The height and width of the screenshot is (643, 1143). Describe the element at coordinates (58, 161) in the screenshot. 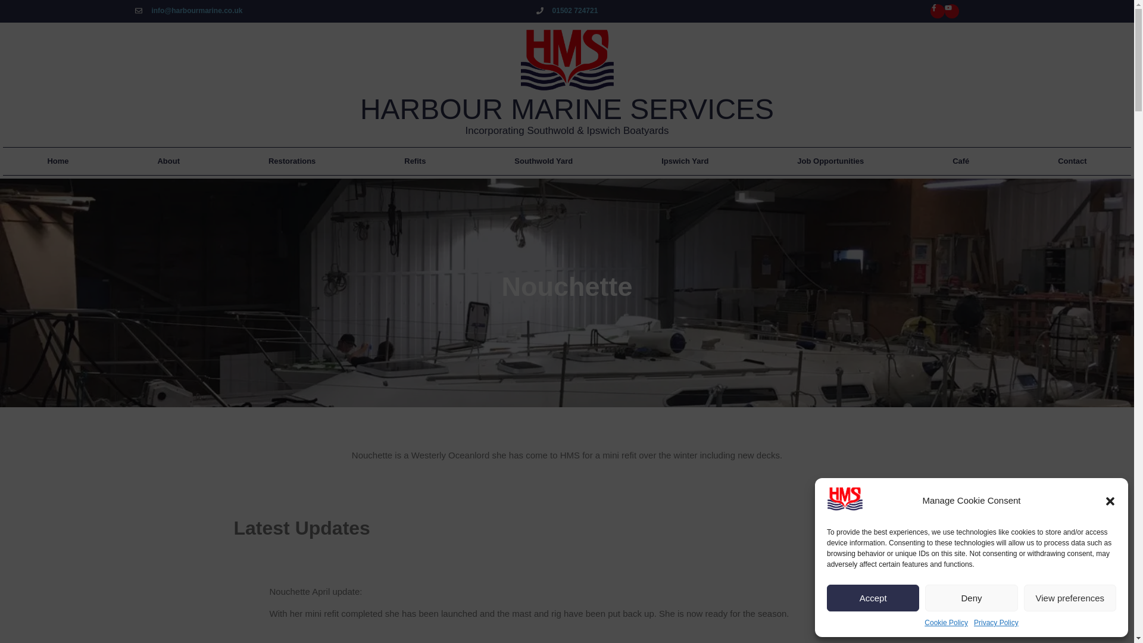

I see `Home` at that location.